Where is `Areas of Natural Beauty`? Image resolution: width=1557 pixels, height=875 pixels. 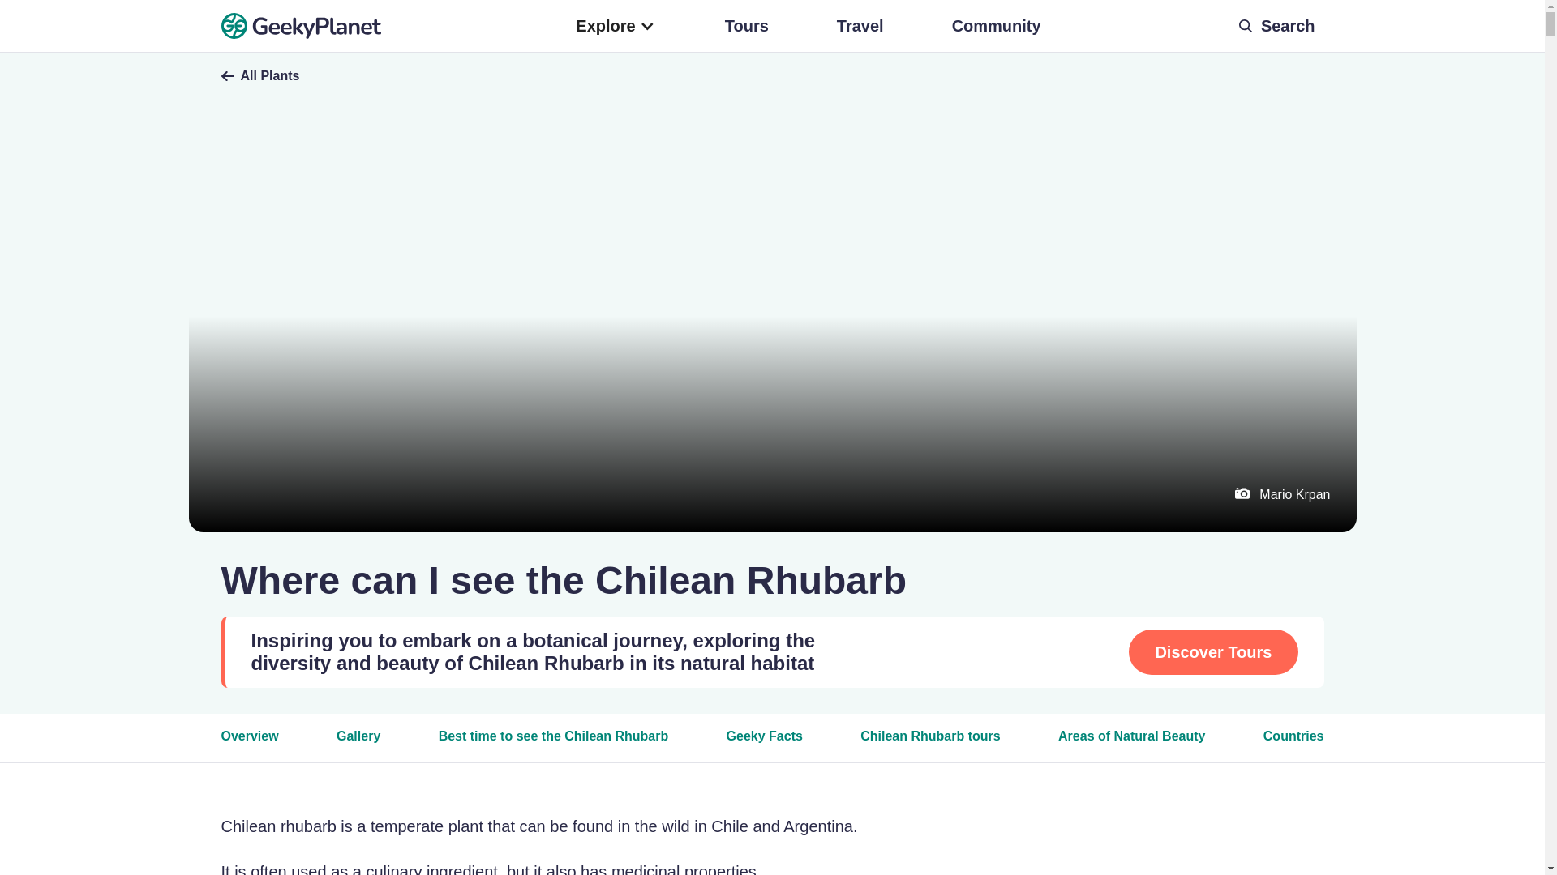
Areas of Natural Beauty is located at coordinates (1132, 743).